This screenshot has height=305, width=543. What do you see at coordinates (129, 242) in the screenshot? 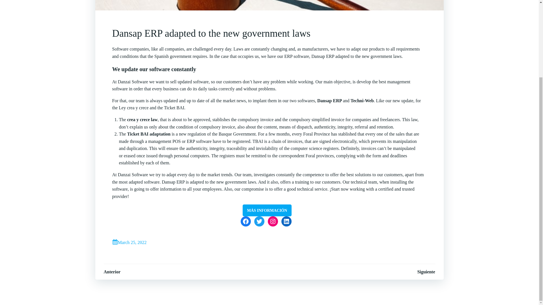
I see `March 25, 2022` at bounding box center [129, 242].